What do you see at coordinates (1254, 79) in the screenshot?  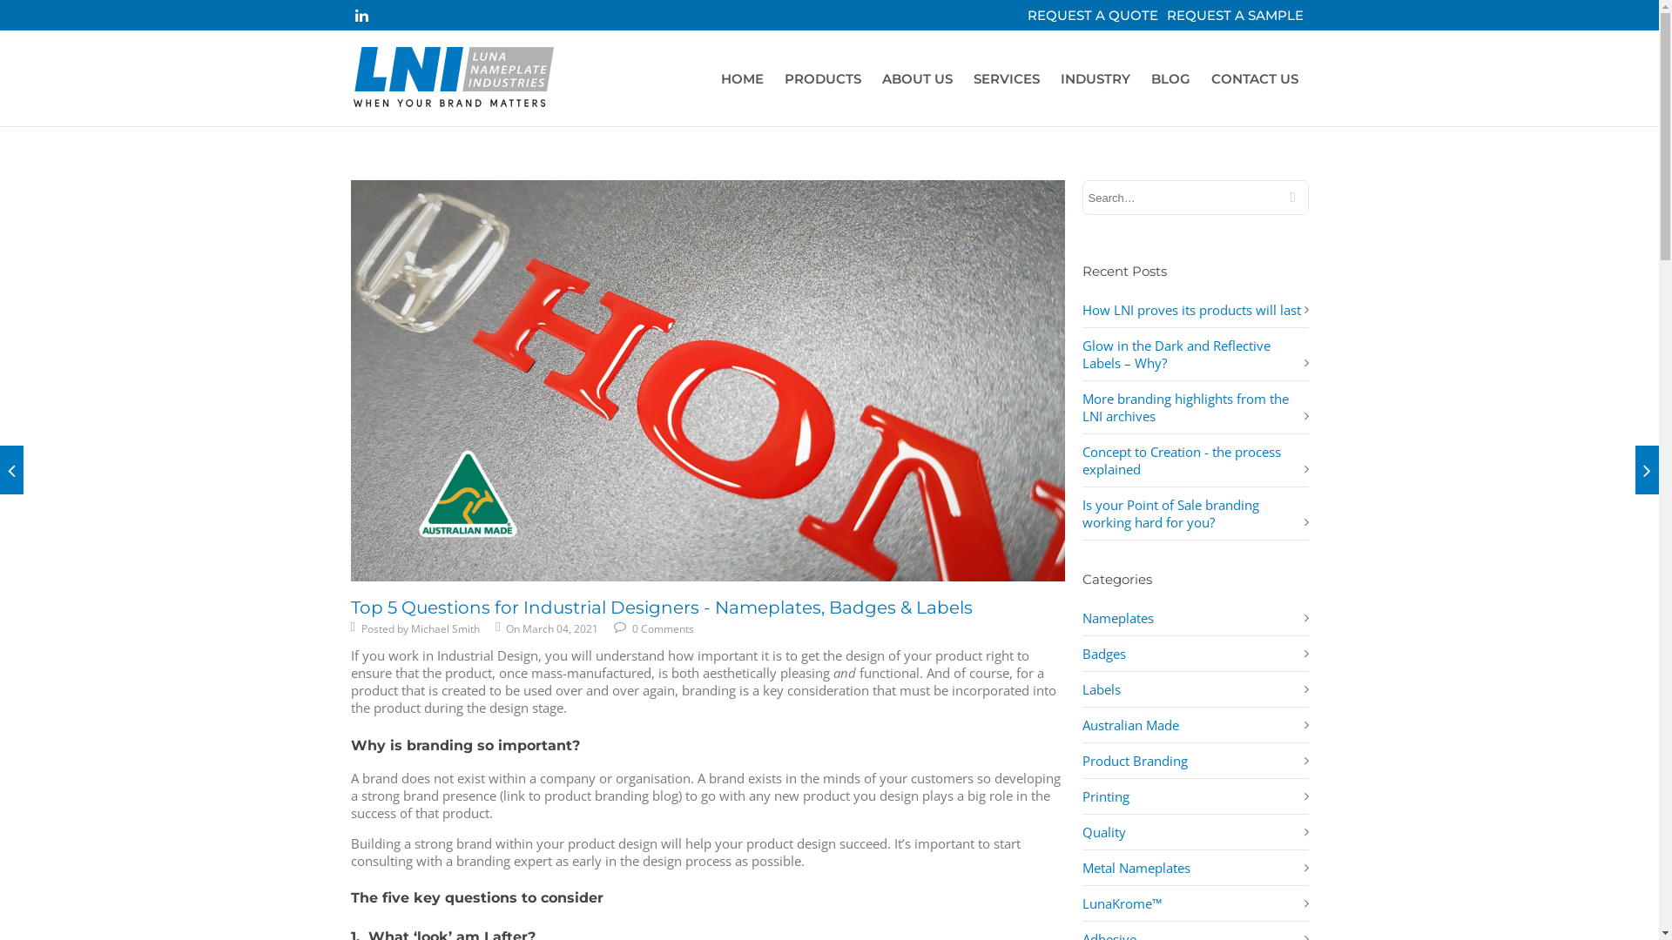 I see `CONTACT US` at bounding box center [1254, 79].